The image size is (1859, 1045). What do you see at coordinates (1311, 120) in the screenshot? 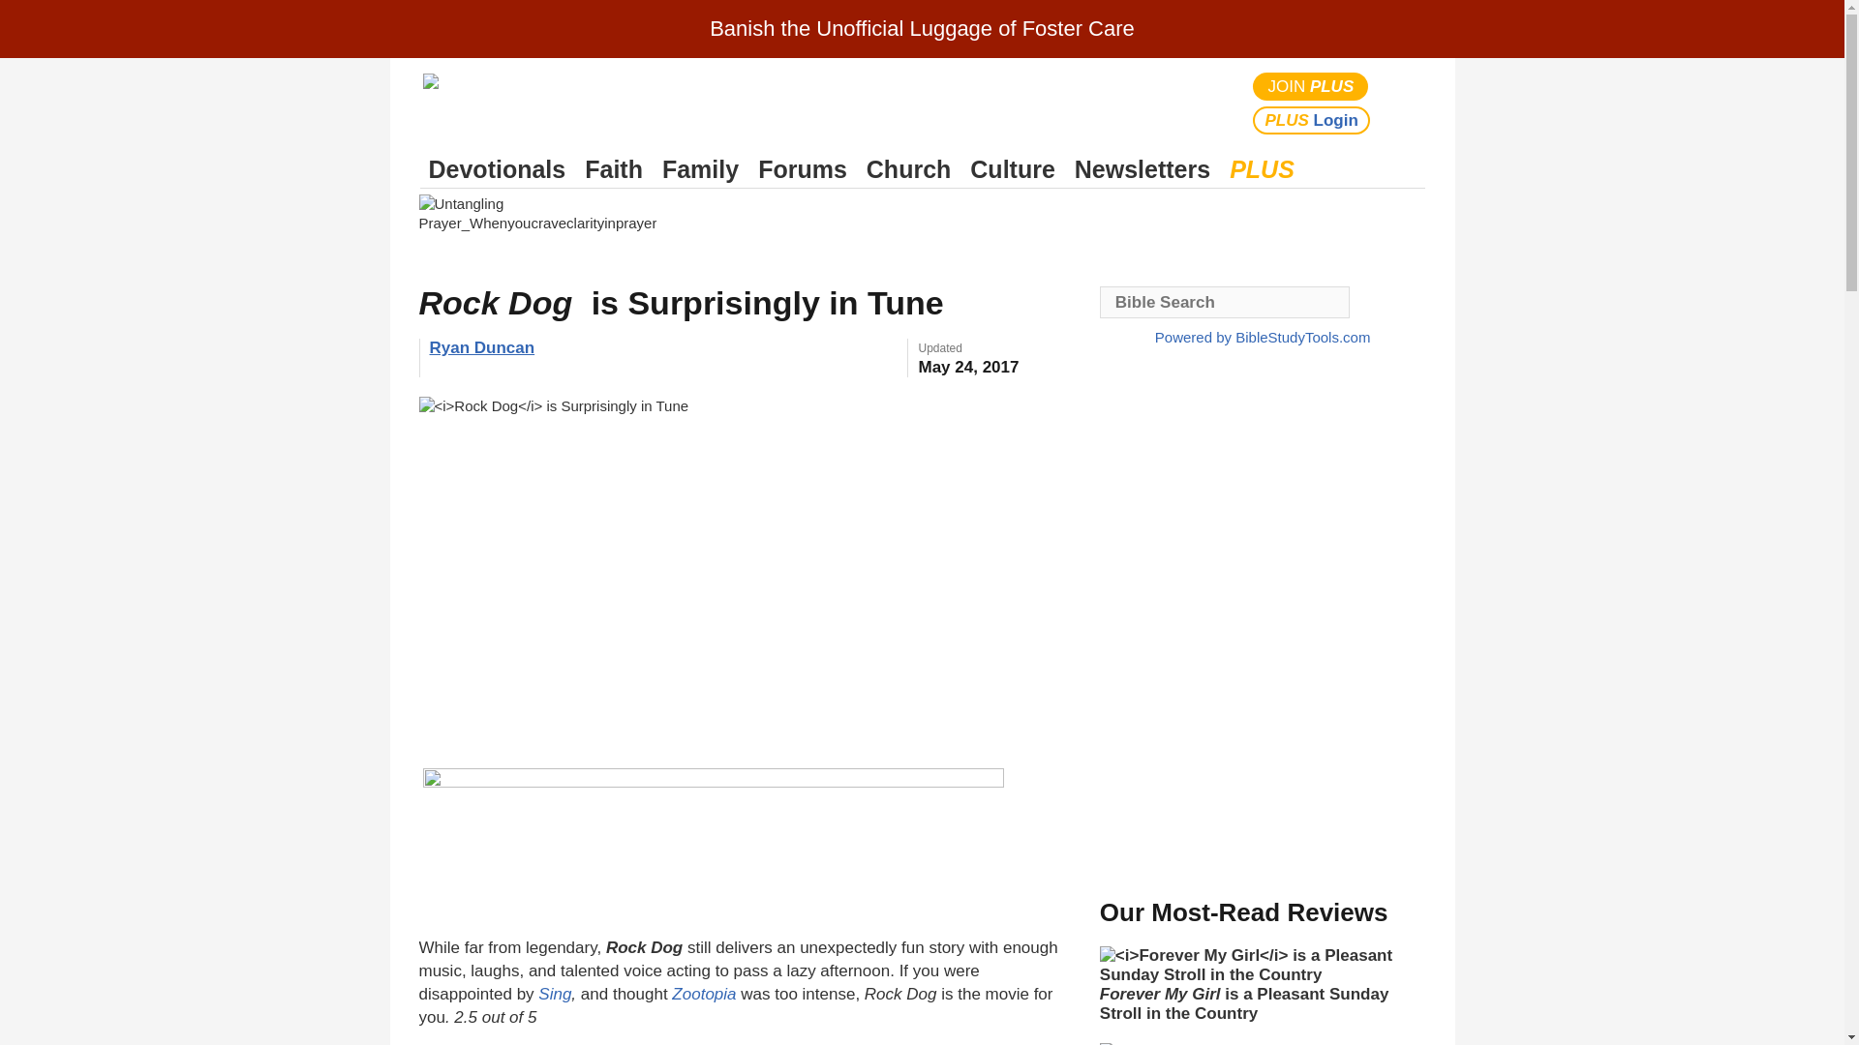
I see `PLUS Login` at bounding box center [1311, 120].